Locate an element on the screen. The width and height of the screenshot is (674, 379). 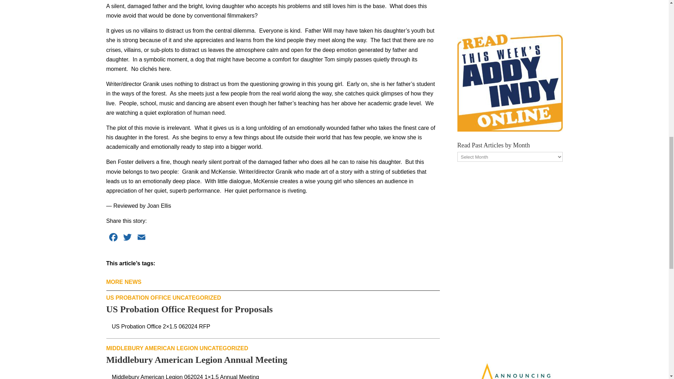
3rd party ad content is located at coordinates (509, 8).